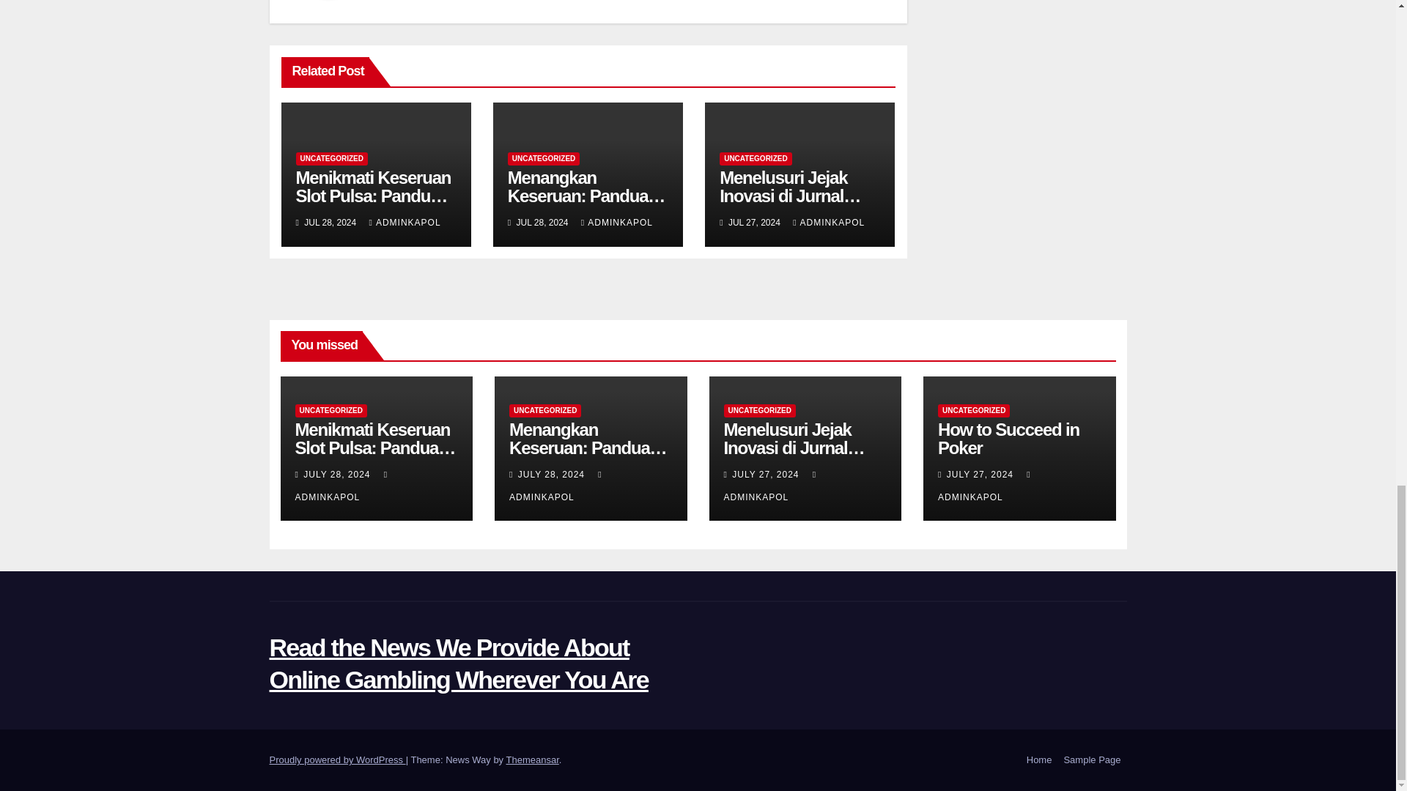  I want to click on ADMINKAPOL, so click(405, 223).